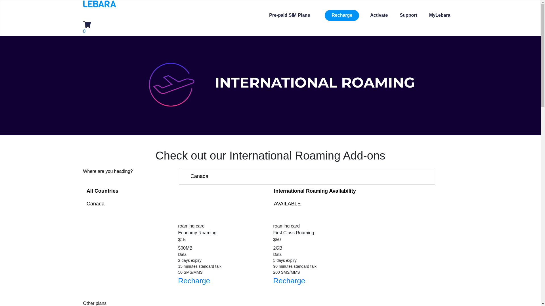  I want to click on 0, so click(87, 28).